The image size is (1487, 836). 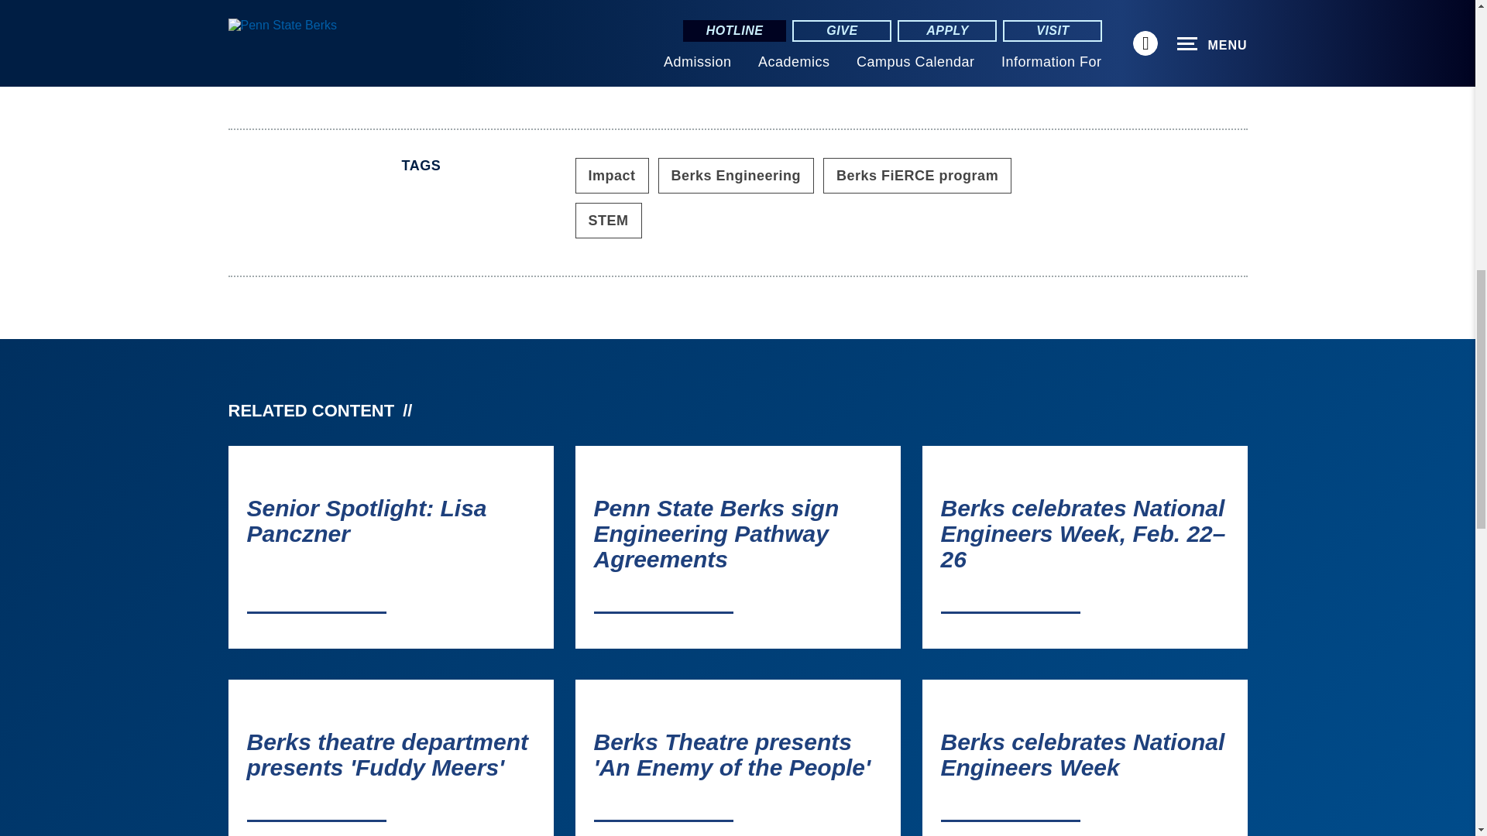 What do you see at coordinates (917, 175) in the screenshot?
I see `Content tagged with Berks FiERCE program` at bounding box center [917, 175].